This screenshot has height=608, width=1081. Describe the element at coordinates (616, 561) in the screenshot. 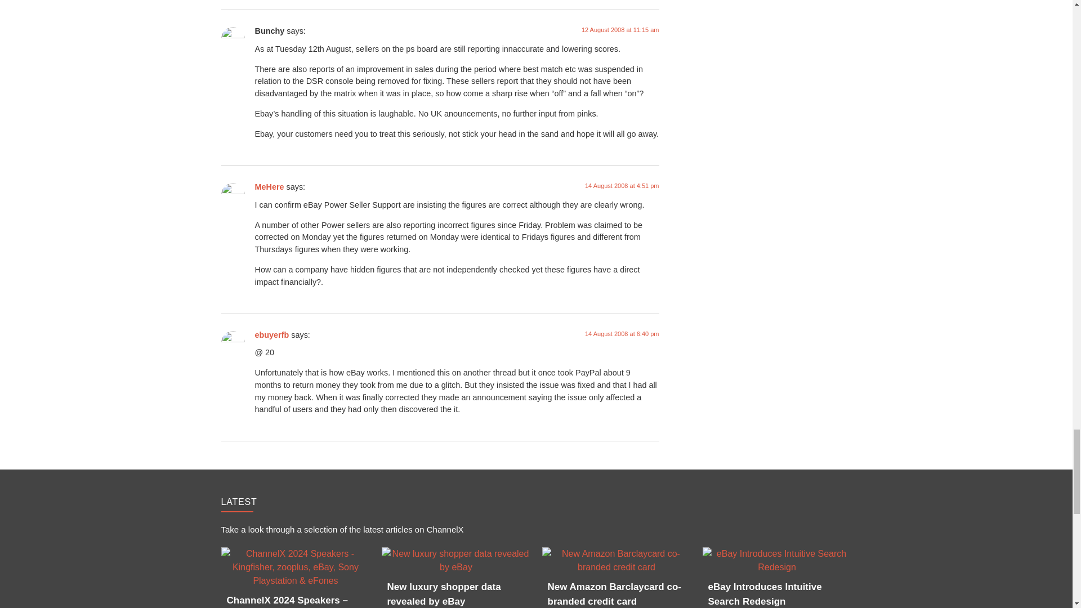

I see `New Amazon Barclaycard co-branded credit card` at that location.